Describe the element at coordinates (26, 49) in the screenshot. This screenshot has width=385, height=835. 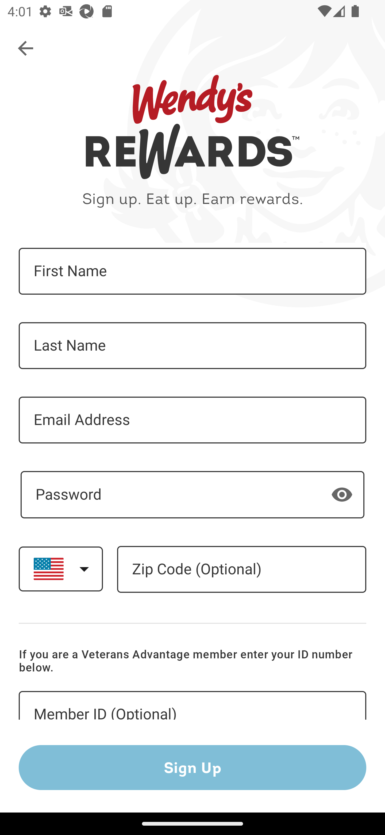
I see `Navigate up` at that location.